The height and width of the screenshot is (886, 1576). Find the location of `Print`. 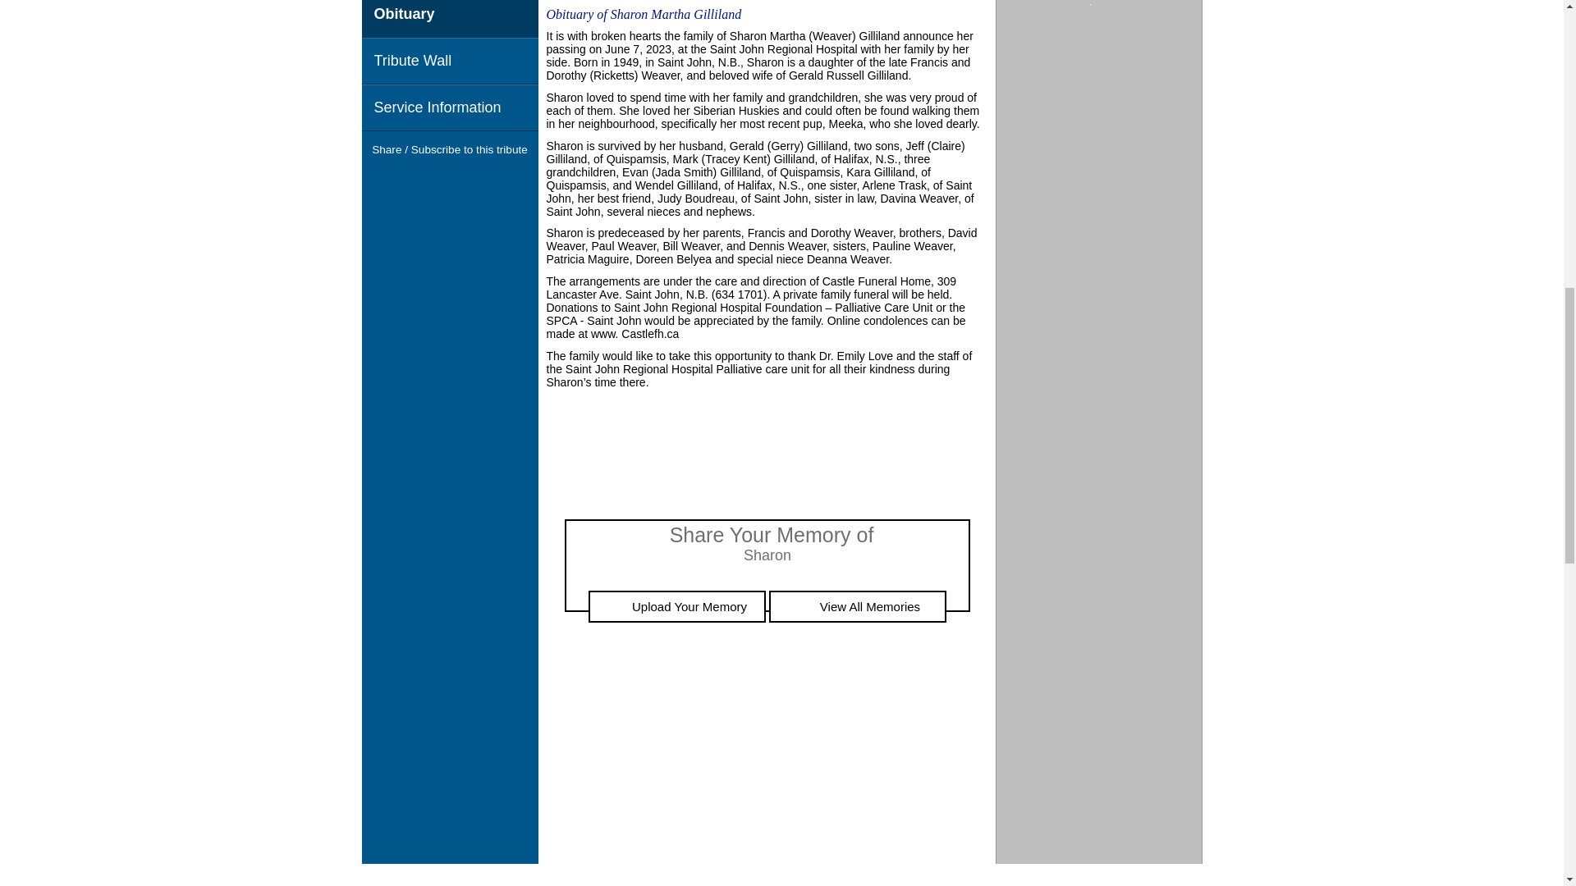

Print is located at coordinates (955, 3).